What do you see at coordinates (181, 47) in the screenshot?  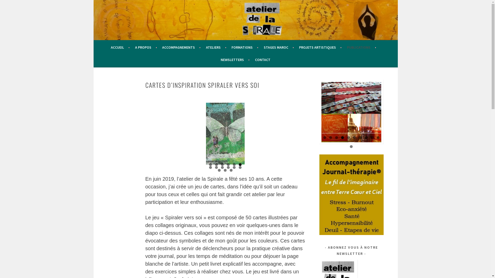 I see `ACCOMPAGNEMENTS` at bounding box center [181, 47].